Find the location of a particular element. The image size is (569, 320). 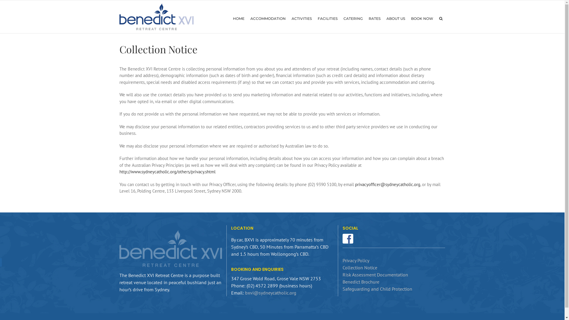

privacyofficer@sydneycatholic.org is located at coordinates (388, 184).